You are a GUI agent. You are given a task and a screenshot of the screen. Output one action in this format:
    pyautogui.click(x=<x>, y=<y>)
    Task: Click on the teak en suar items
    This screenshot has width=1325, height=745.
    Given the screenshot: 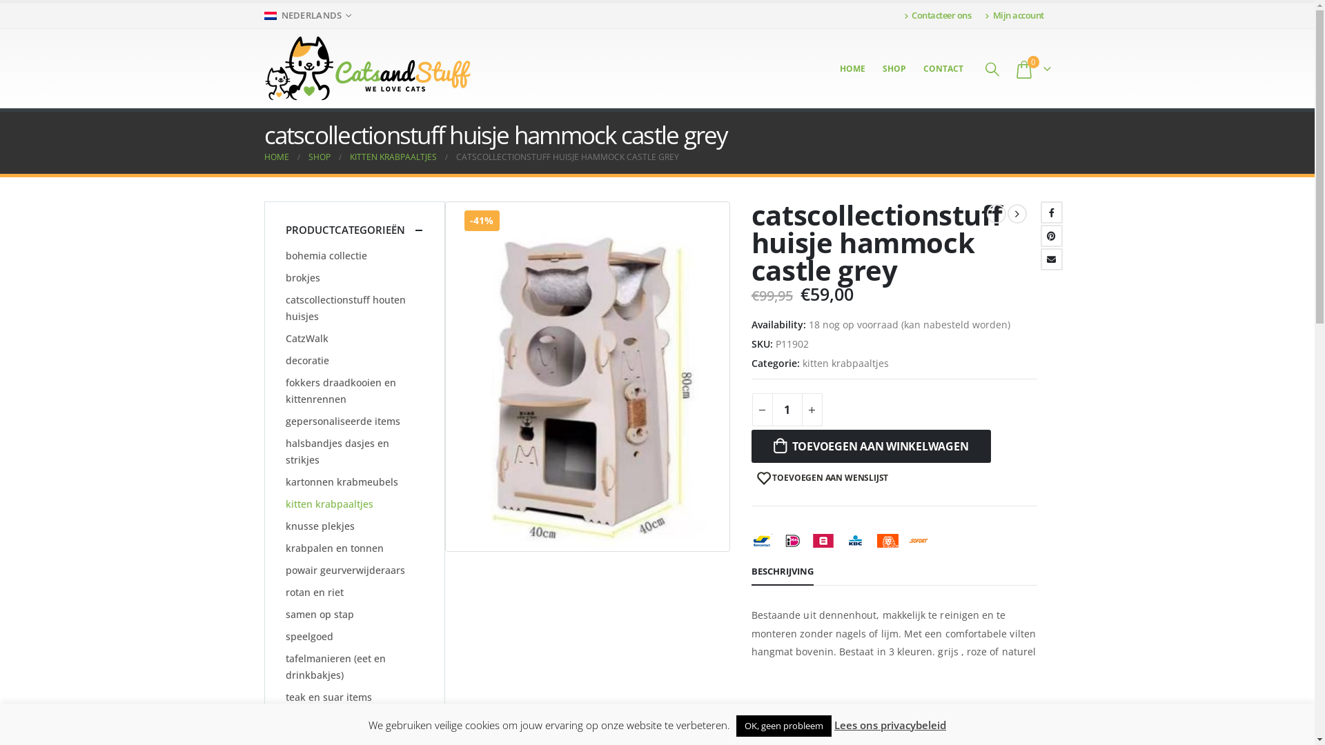 What is the action you would take?
    pyautogui.click(x=328, y=697)
    